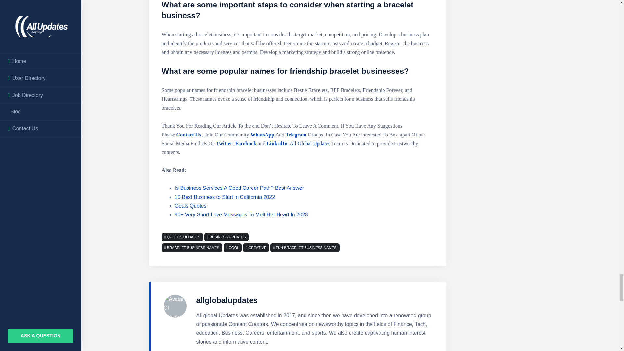 Image resolution: width=624 pixels, height=351 pixels. What do you see at coordinates (257, 248) in the screenshot?
I see `CREATIVE` at bounding box center [257, 248].